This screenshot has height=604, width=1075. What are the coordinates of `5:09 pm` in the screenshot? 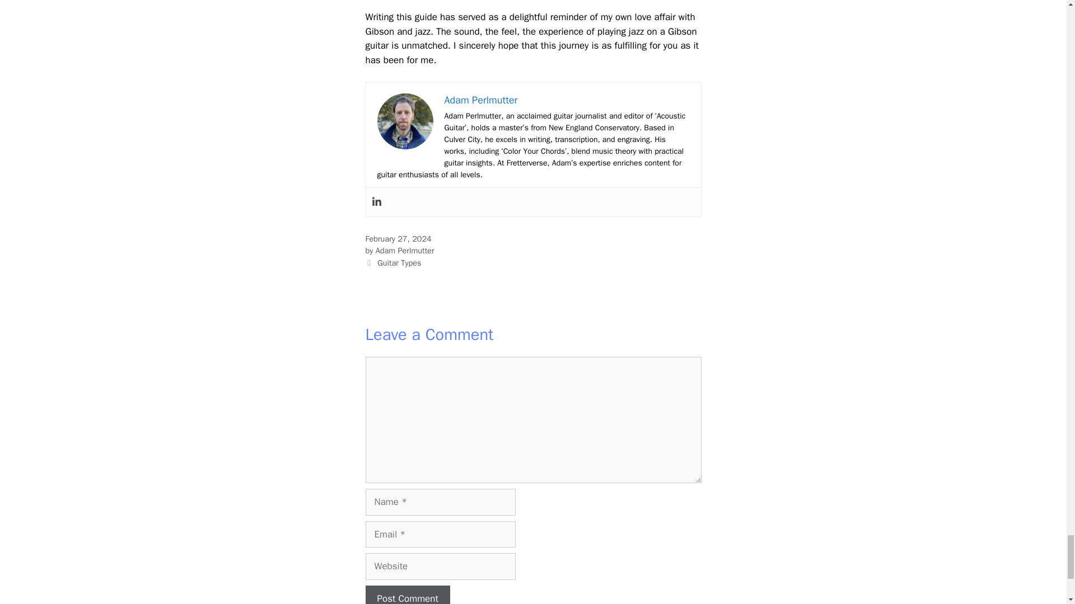 It's located at (398, 238).